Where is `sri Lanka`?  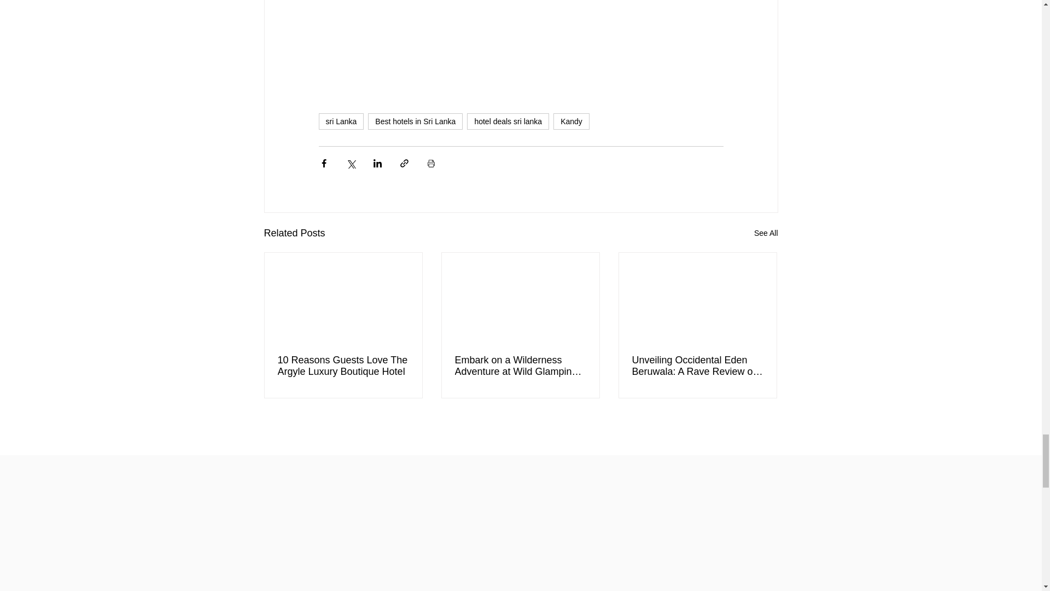 sri Lanka is located at coordinates (340, 121).